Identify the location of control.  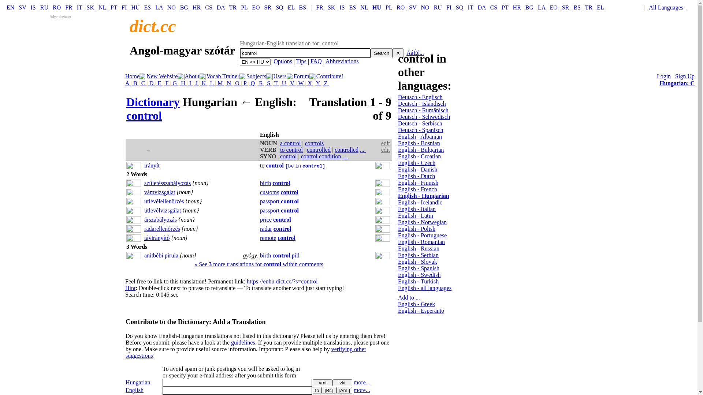
(290, 201).